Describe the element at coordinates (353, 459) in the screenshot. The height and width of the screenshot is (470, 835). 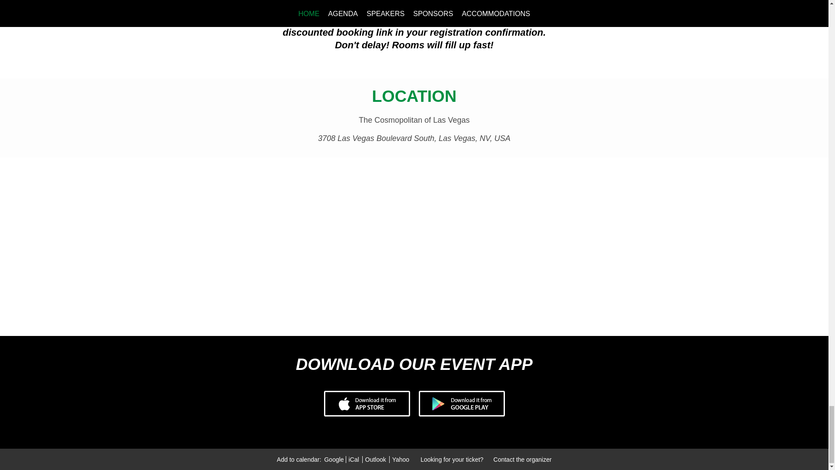
I see `iCal` at that location.